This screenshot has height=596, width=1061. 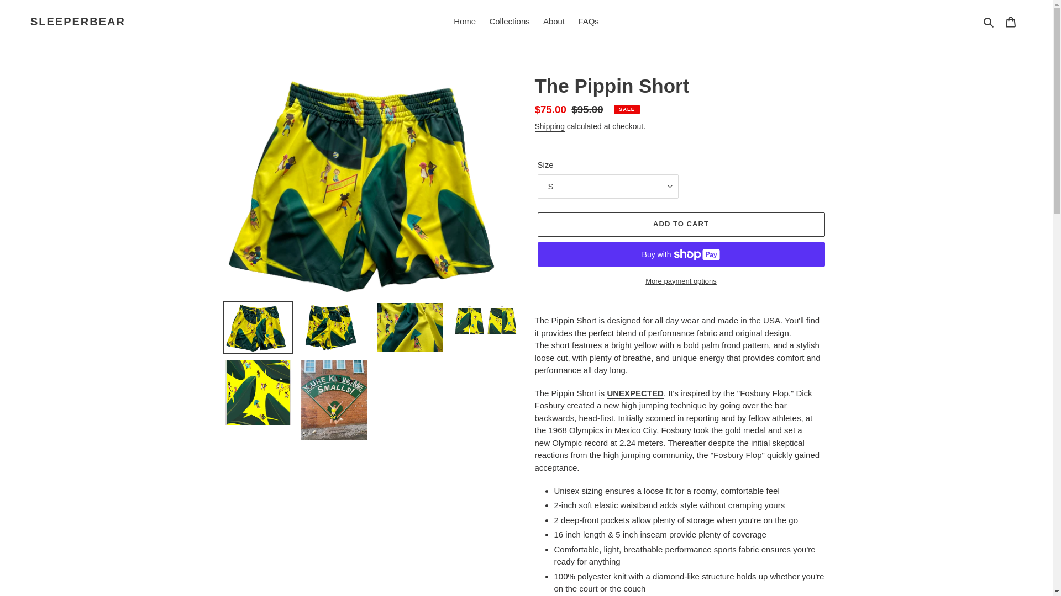 I want to click on ADD TO CART, so click(x=680, y=224).